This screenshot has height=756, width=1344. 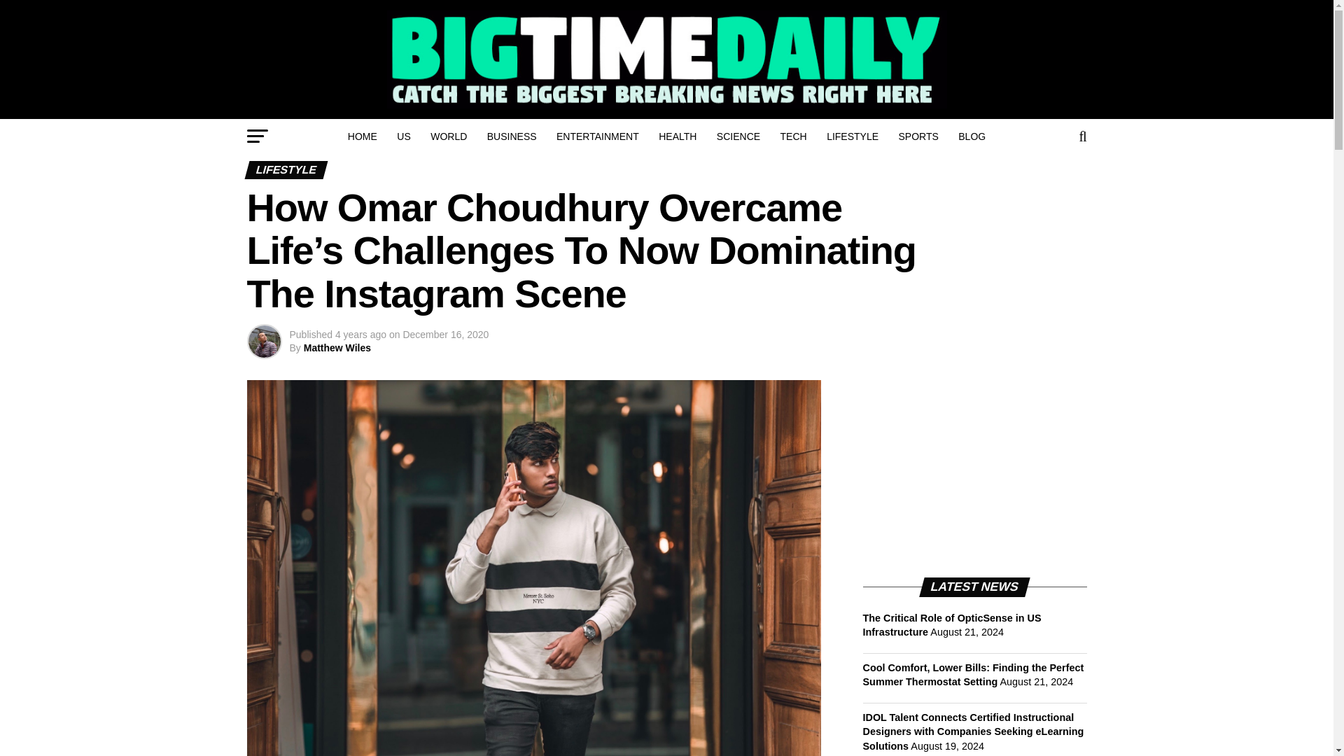 What do you see at coordinates (337, 348) in the screenshot?
I see `Matthew Wiles` at bounding box center [337, 348].